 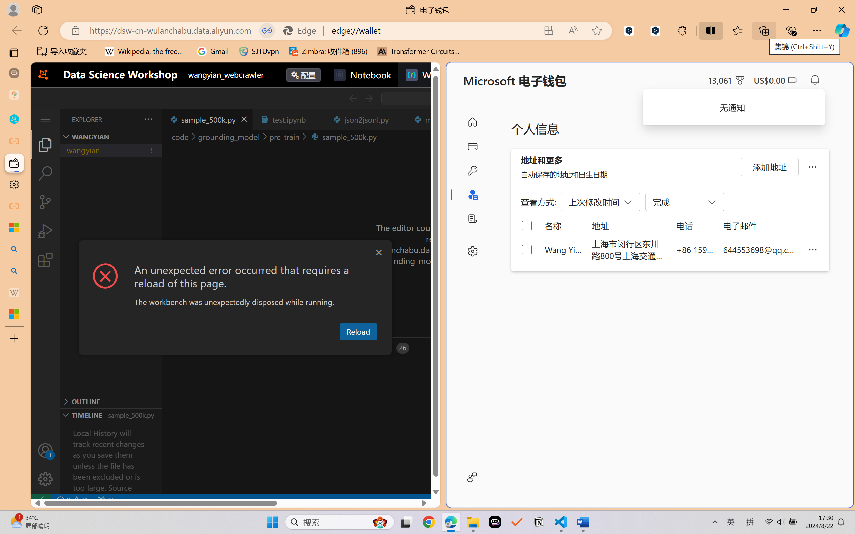 I want to click on Close Dialog, so click(x=379, y=253).